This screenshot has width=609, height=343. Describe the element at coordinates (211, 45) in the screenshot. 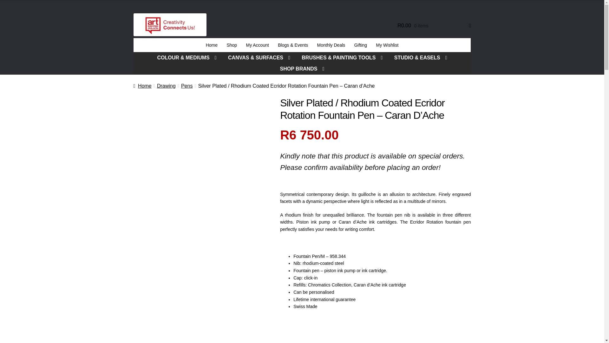

I see `Home` at that location.